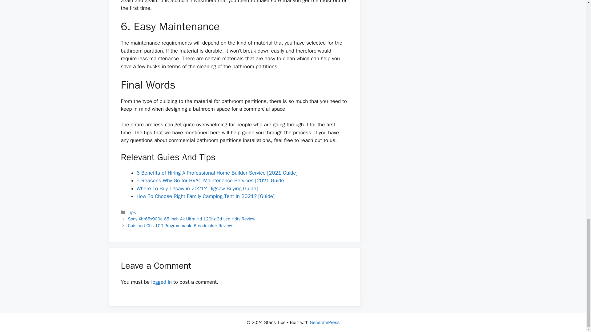 The width and height of the screenshot is (591, 332). I want to click on GeneratePress, so click(325, 322).